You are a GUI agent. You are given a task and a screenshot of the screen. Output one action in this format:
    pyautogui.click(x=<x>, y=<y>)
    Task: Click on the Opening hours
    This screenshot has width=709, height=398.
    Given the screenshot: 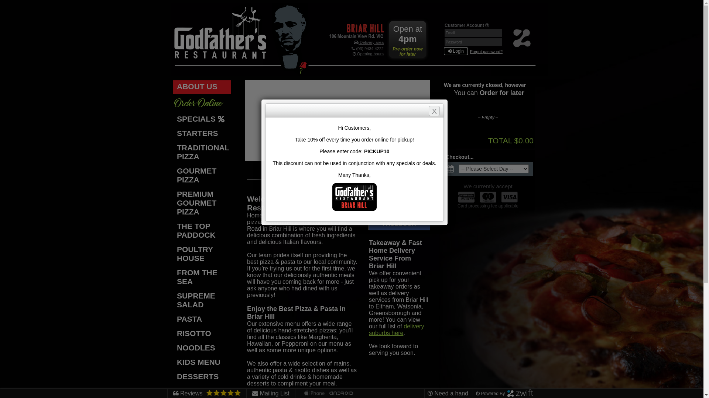 What is the action you would take?
    pyautogui.click(x=368, y=54)
    